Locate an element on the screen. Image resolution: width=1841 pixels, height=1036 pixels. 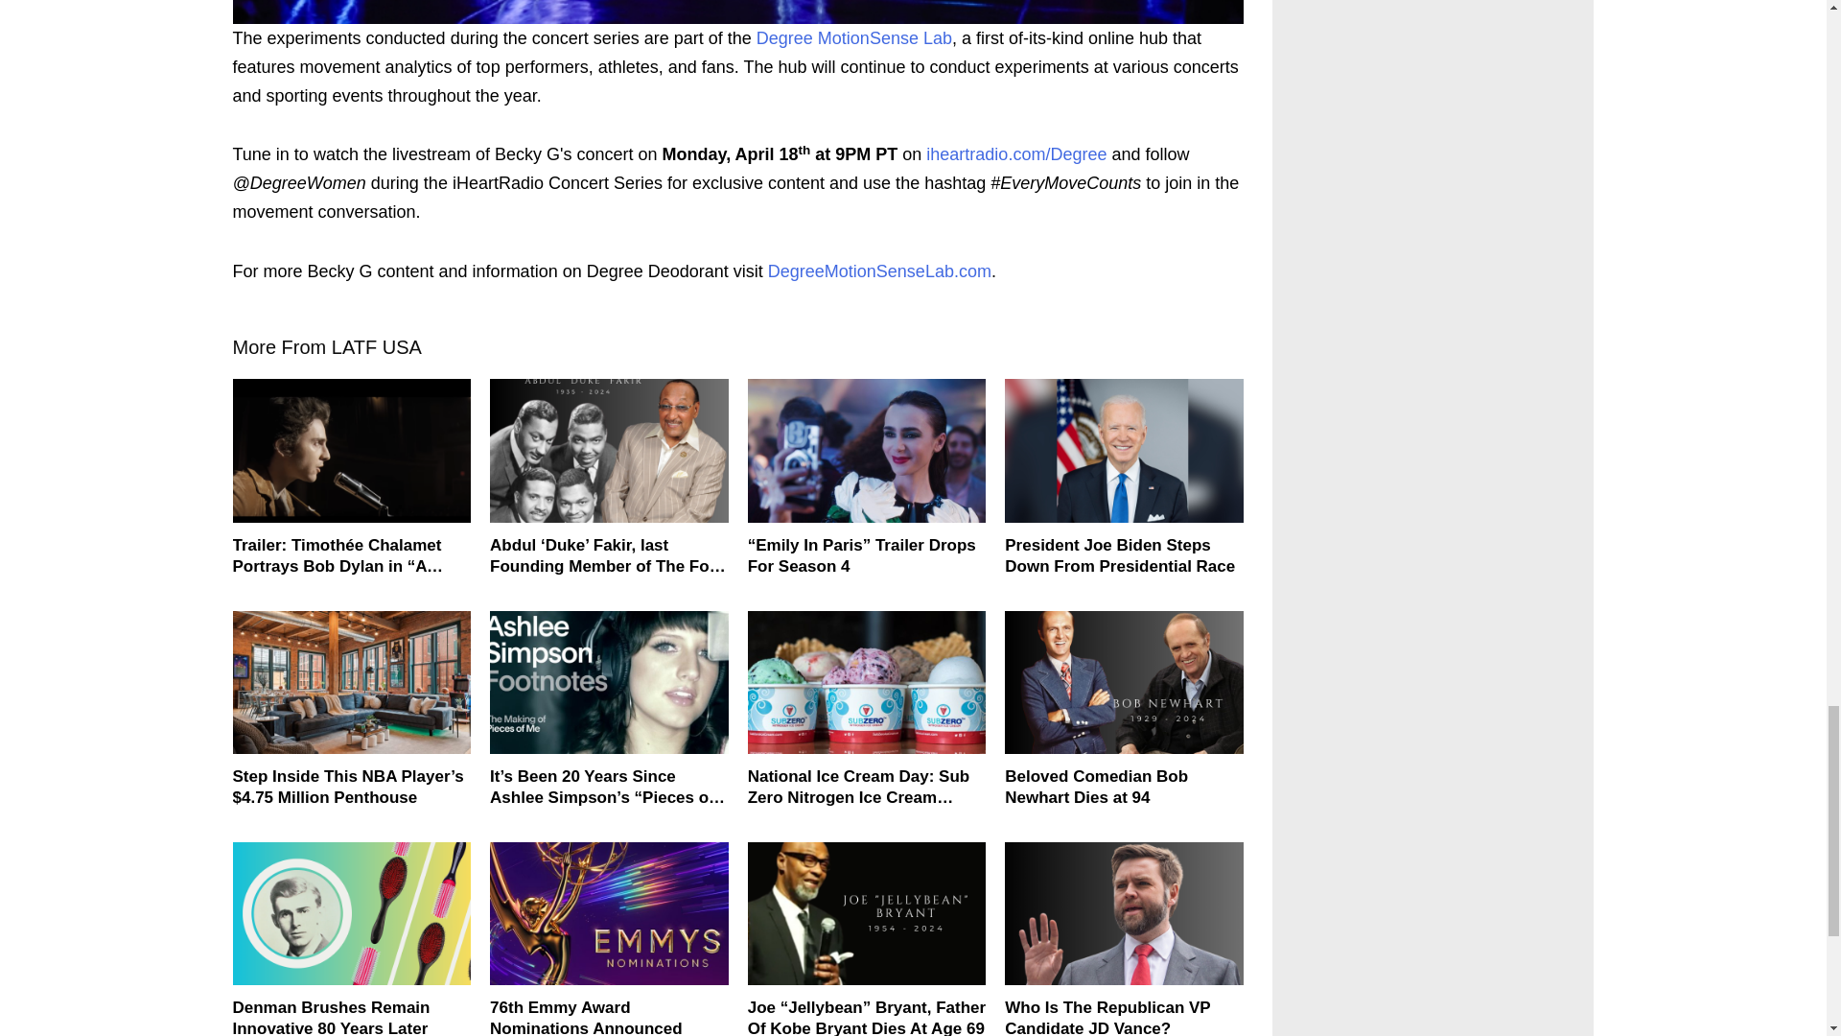
Joe Jellybean Bryant is located at coordinates (867, 913).